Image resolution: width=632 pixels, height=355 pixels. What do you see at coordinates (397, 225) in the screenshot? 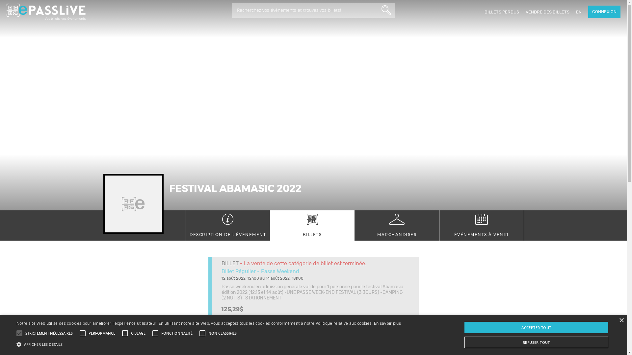
I see `MARCHANDISES` at bounding box center [397, 225].